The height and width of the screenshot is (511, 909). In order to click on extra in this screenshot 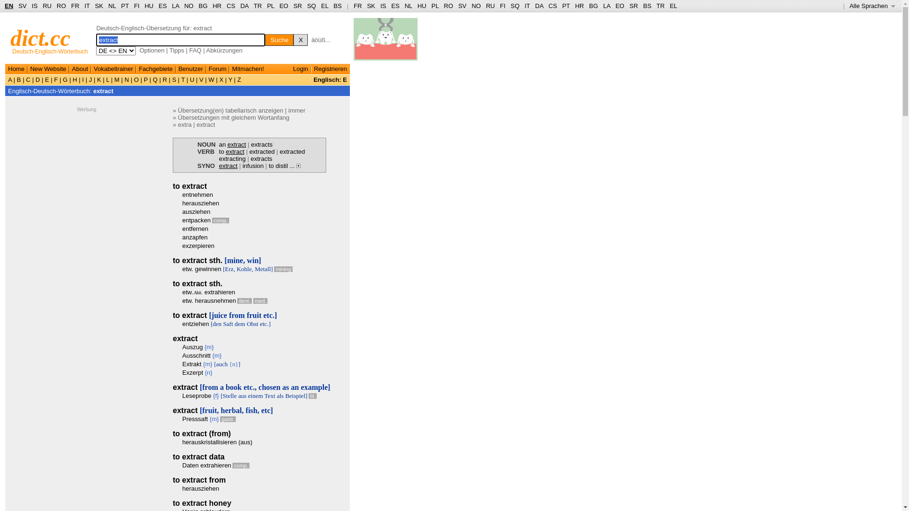, I will do `click(185, 125)`.